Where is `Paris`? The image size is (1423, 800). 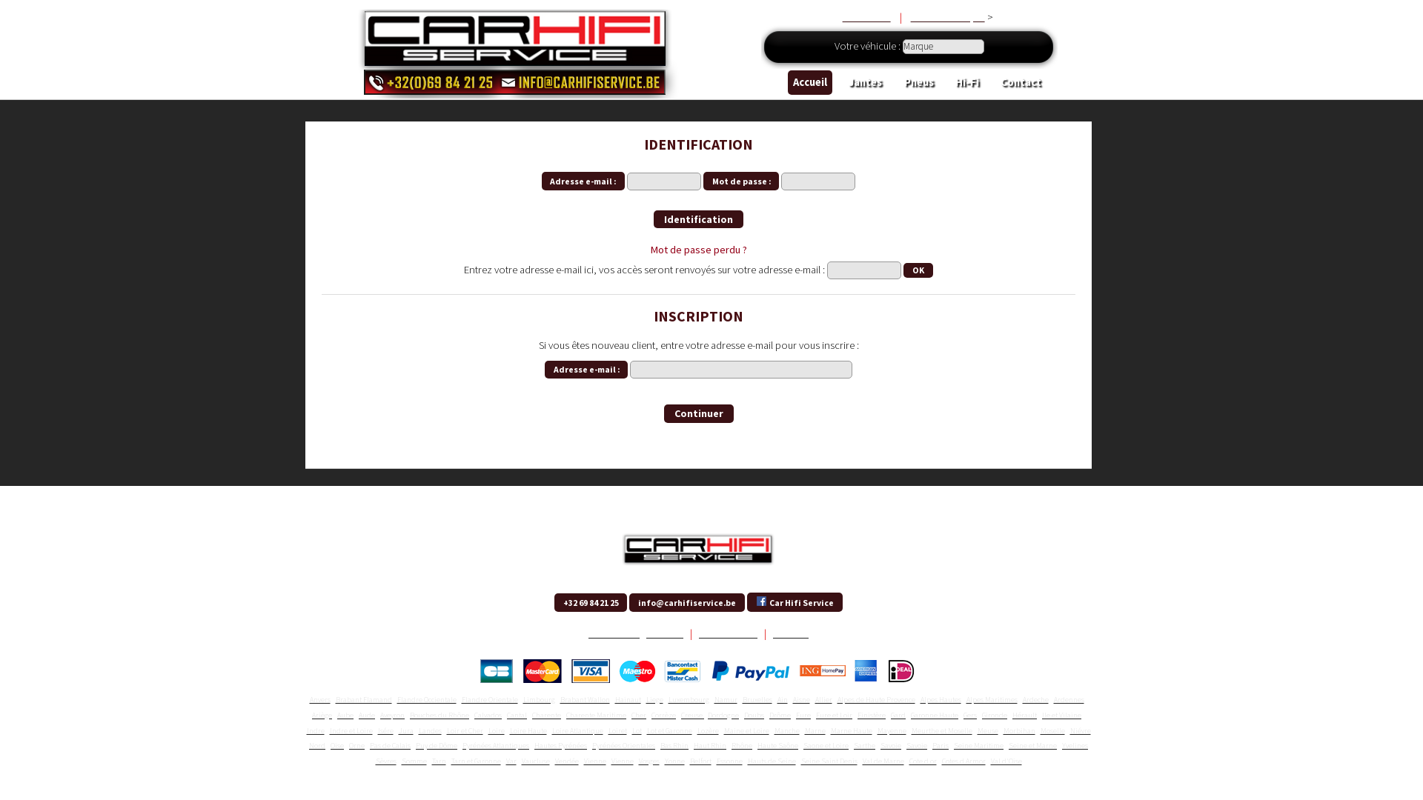
Paris is located at coordinates (941, 745).